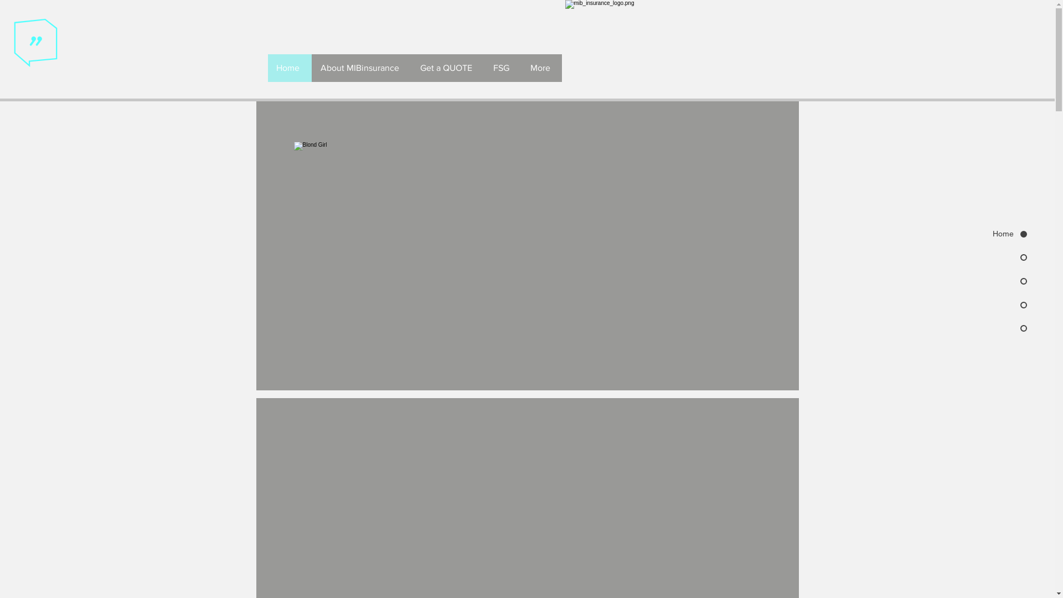  What do you see at coordinates (447, 68) in the screenshot?
I see `Get a QUOTE` at bounding box center [447, 68].